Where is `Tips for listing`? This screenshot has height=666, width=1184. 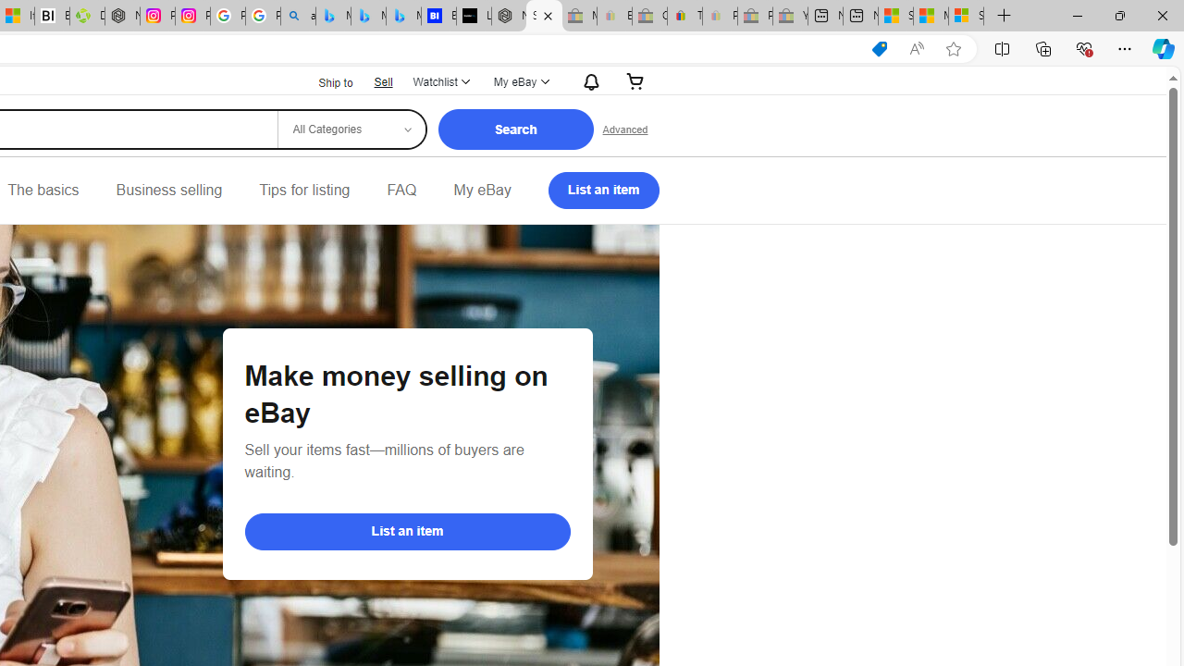 Tips for listing is located at coordinates (304, 191).